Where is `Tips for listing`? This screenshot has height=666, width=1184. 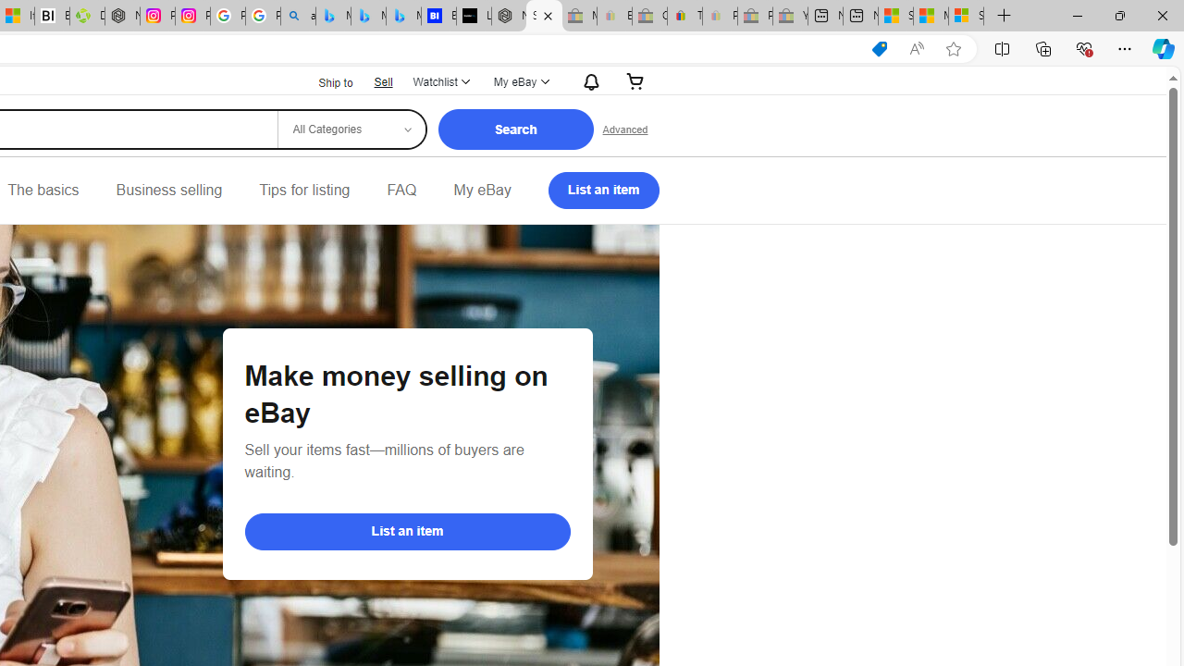 Tips for listing is located at coordinates (304, 191).